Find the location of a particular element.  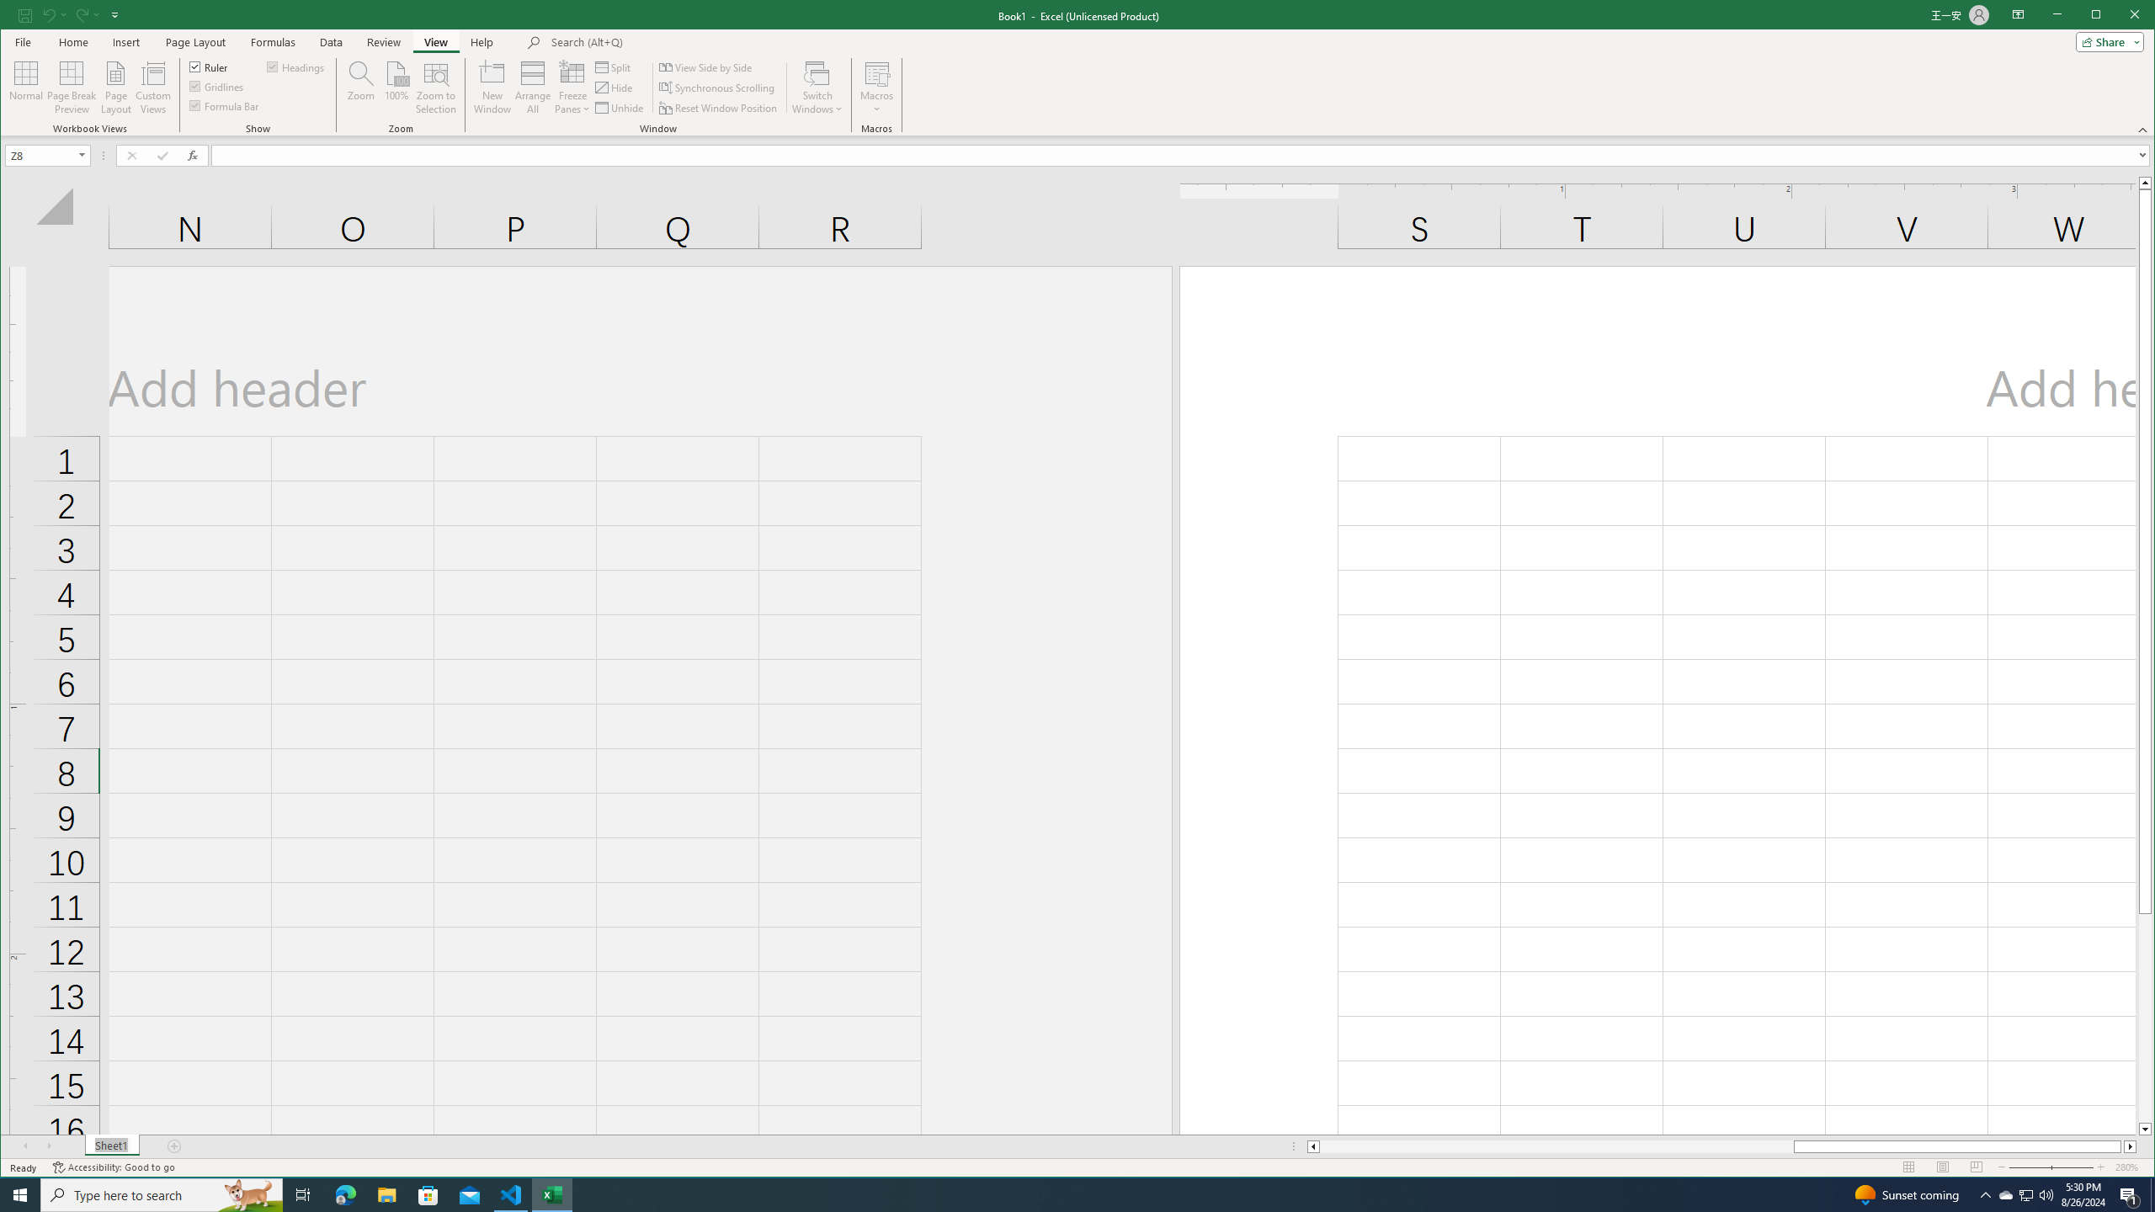

View Macros is located at coordinates (876, 72).